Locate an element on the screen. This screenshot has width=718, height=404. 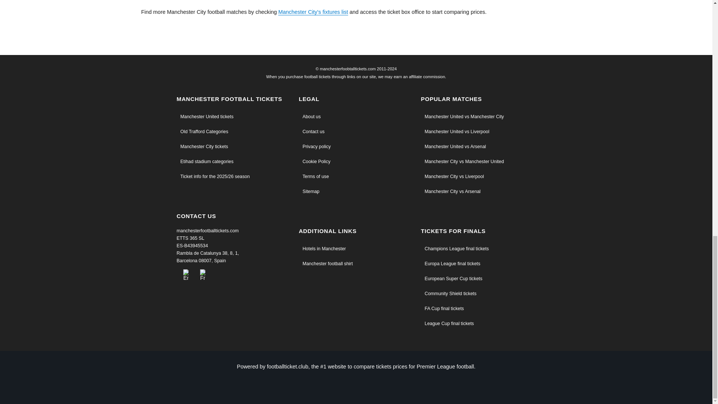
Etihad stadium categories is located at coordinates (234, 162).